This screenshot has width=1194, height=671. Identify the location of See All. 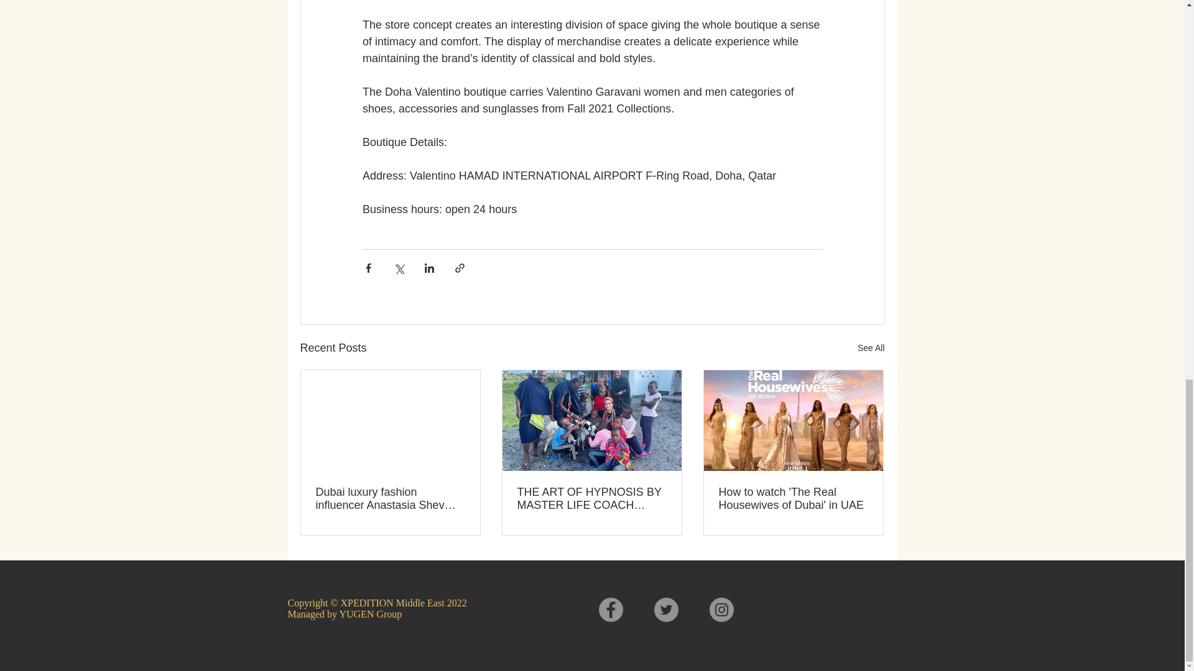
(871, 348).